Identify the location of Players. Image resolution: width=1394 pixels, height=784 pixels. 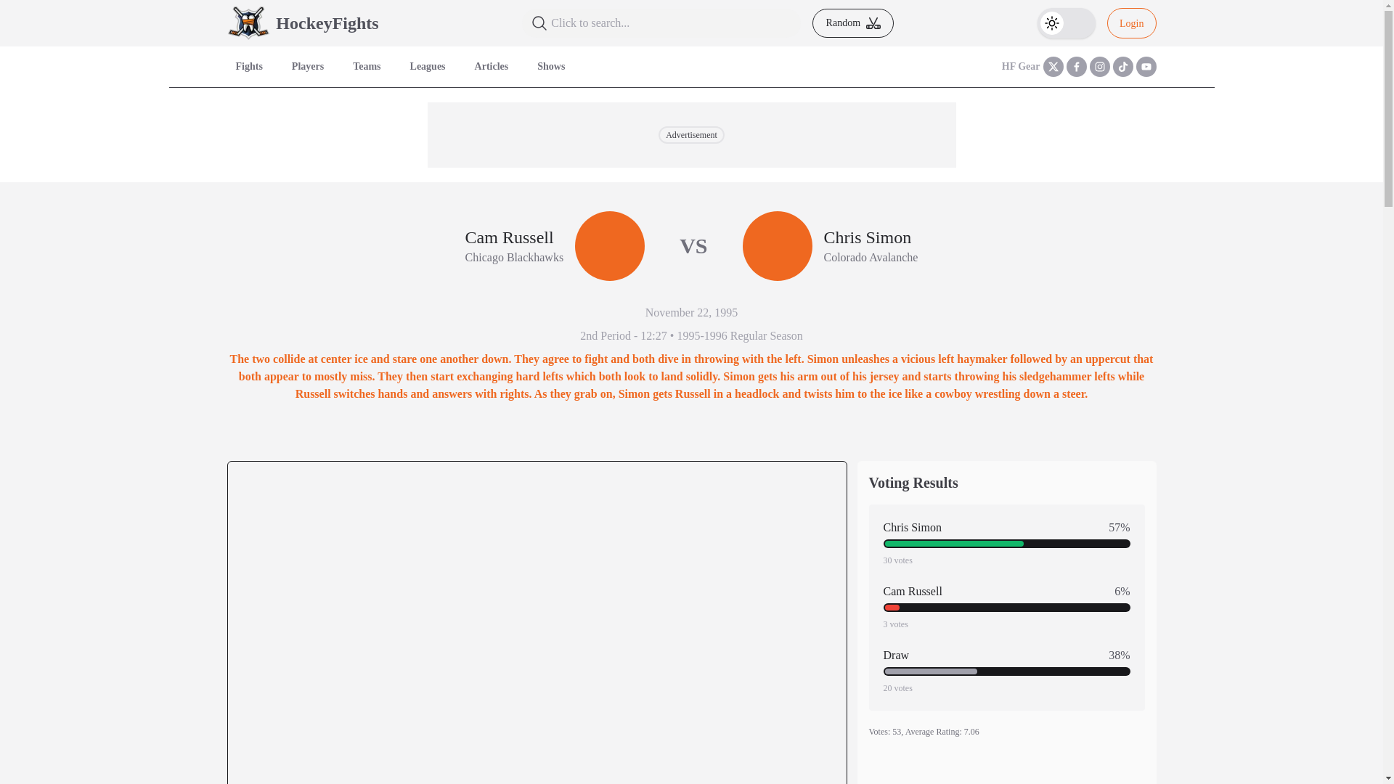
(308, 67).